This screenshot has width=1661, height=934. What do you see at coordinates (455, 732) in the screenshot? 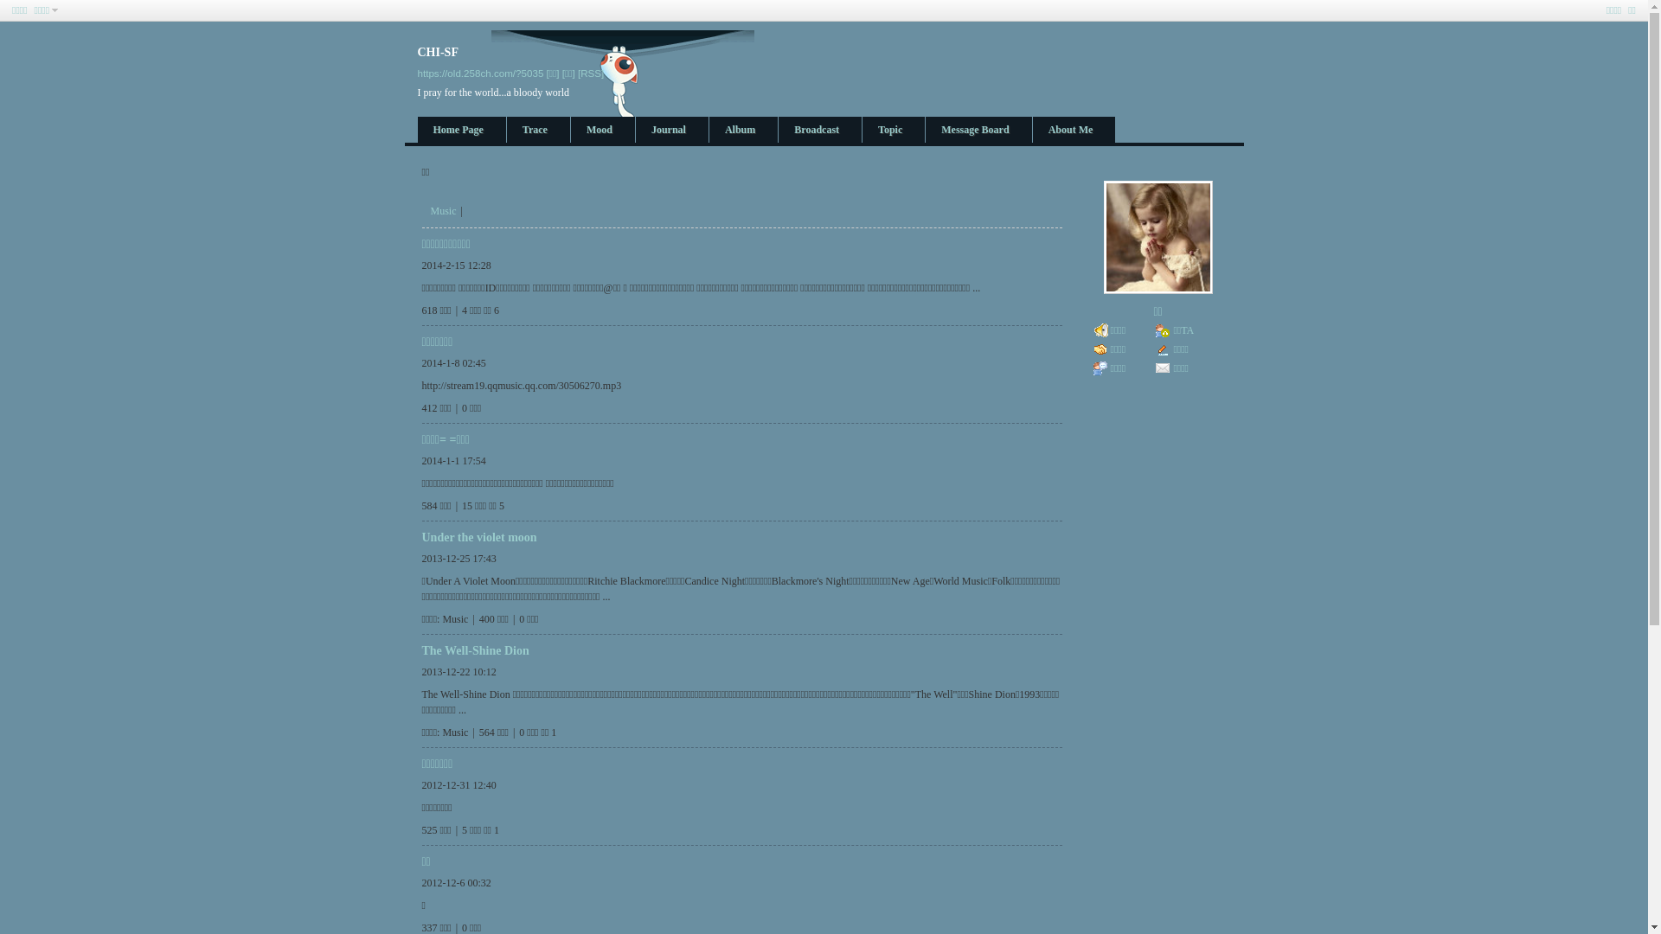
I see `Music` at bounding box center [455, 732].